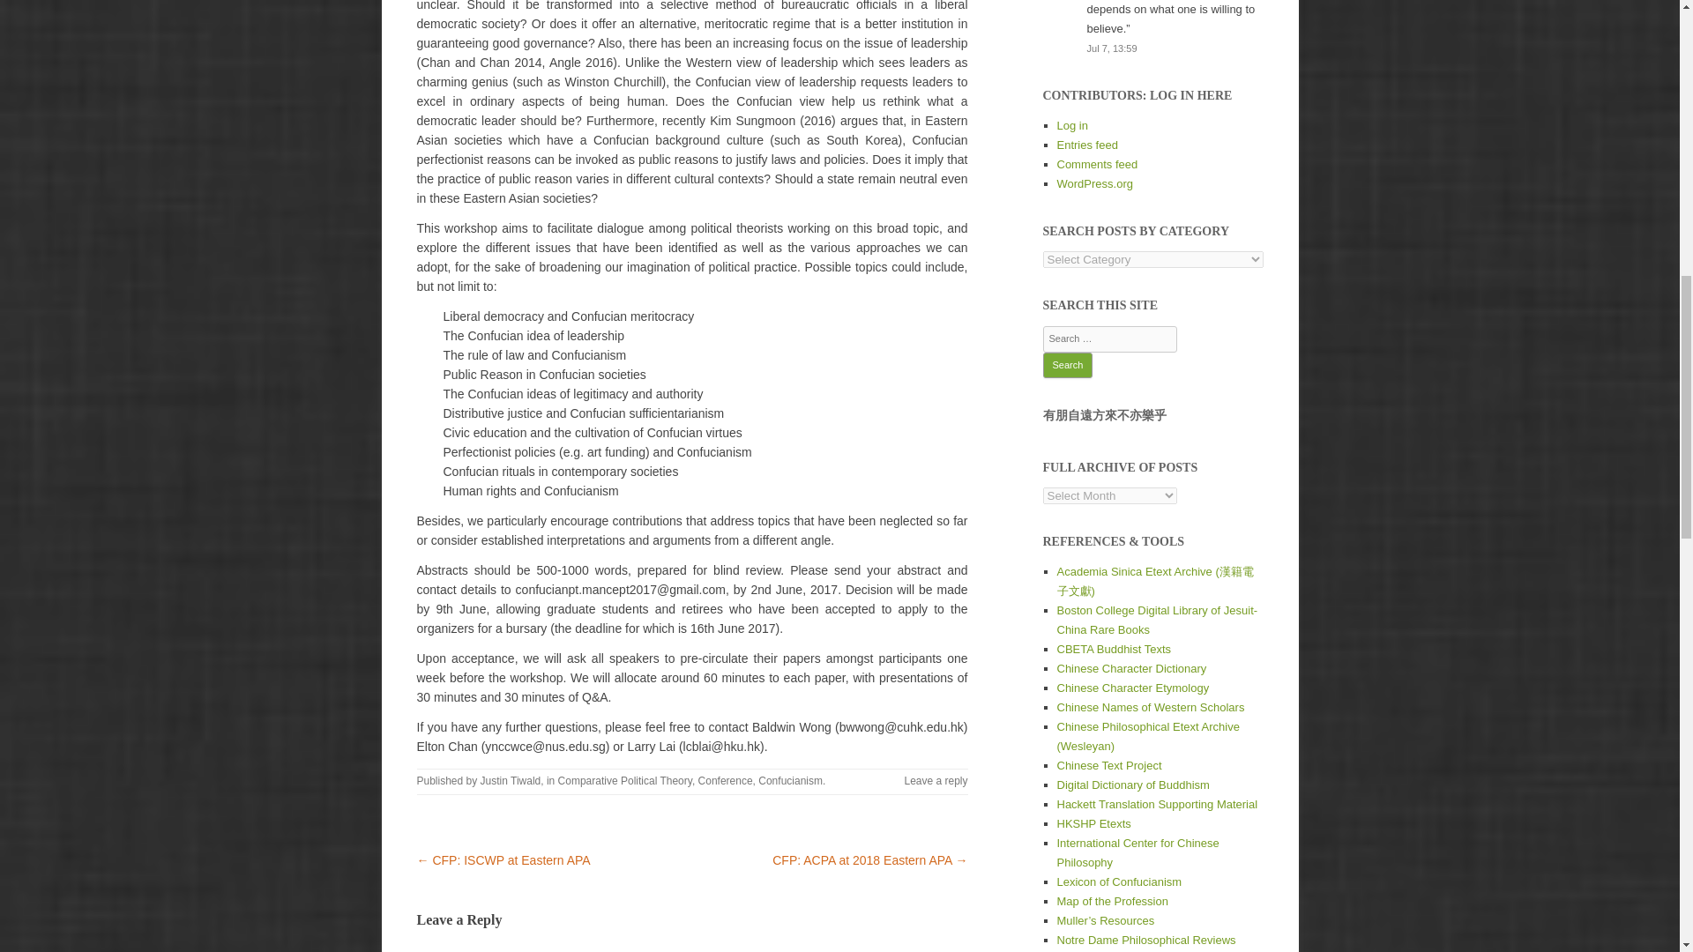 The height and width of the screenshot is (952, 1693). Describe the element at coordinates (1114, 649) in the screenshot. I see `CBETA Buddhist Texts` at that location.